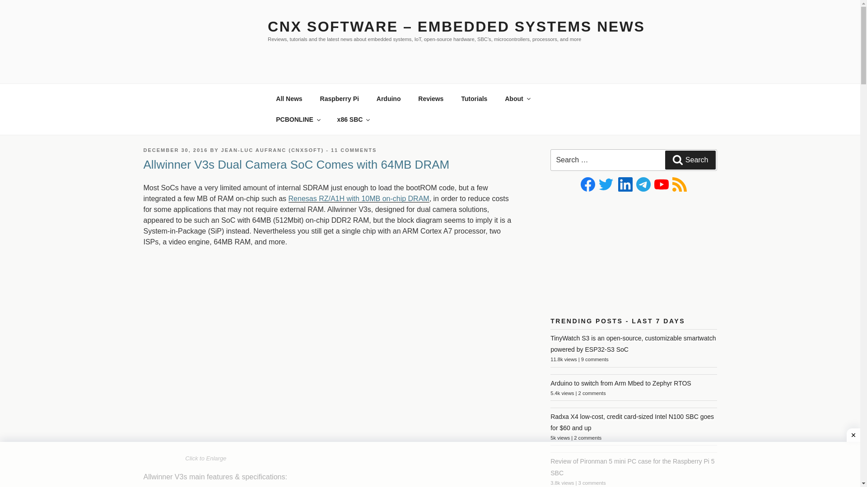  I want to click on PCBONLINE, so click(298, 119).